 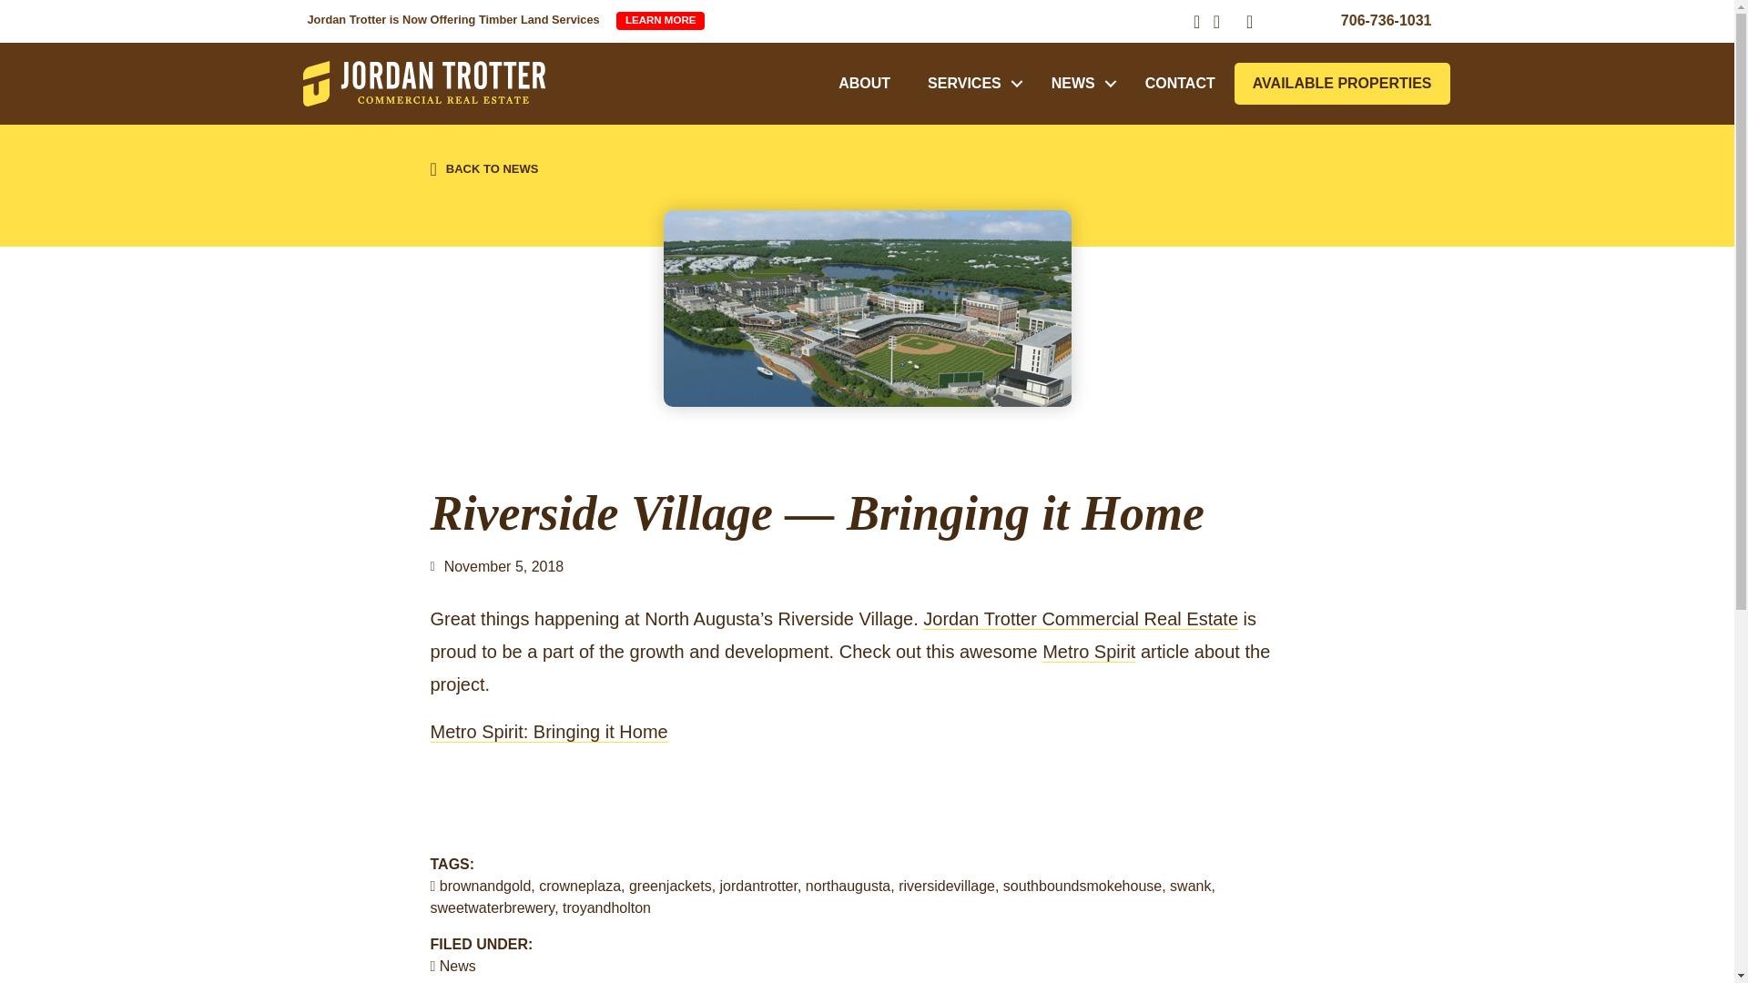 I want to click on Jordan Trotter Commercial Real Estate, so click(x=424, y=83).